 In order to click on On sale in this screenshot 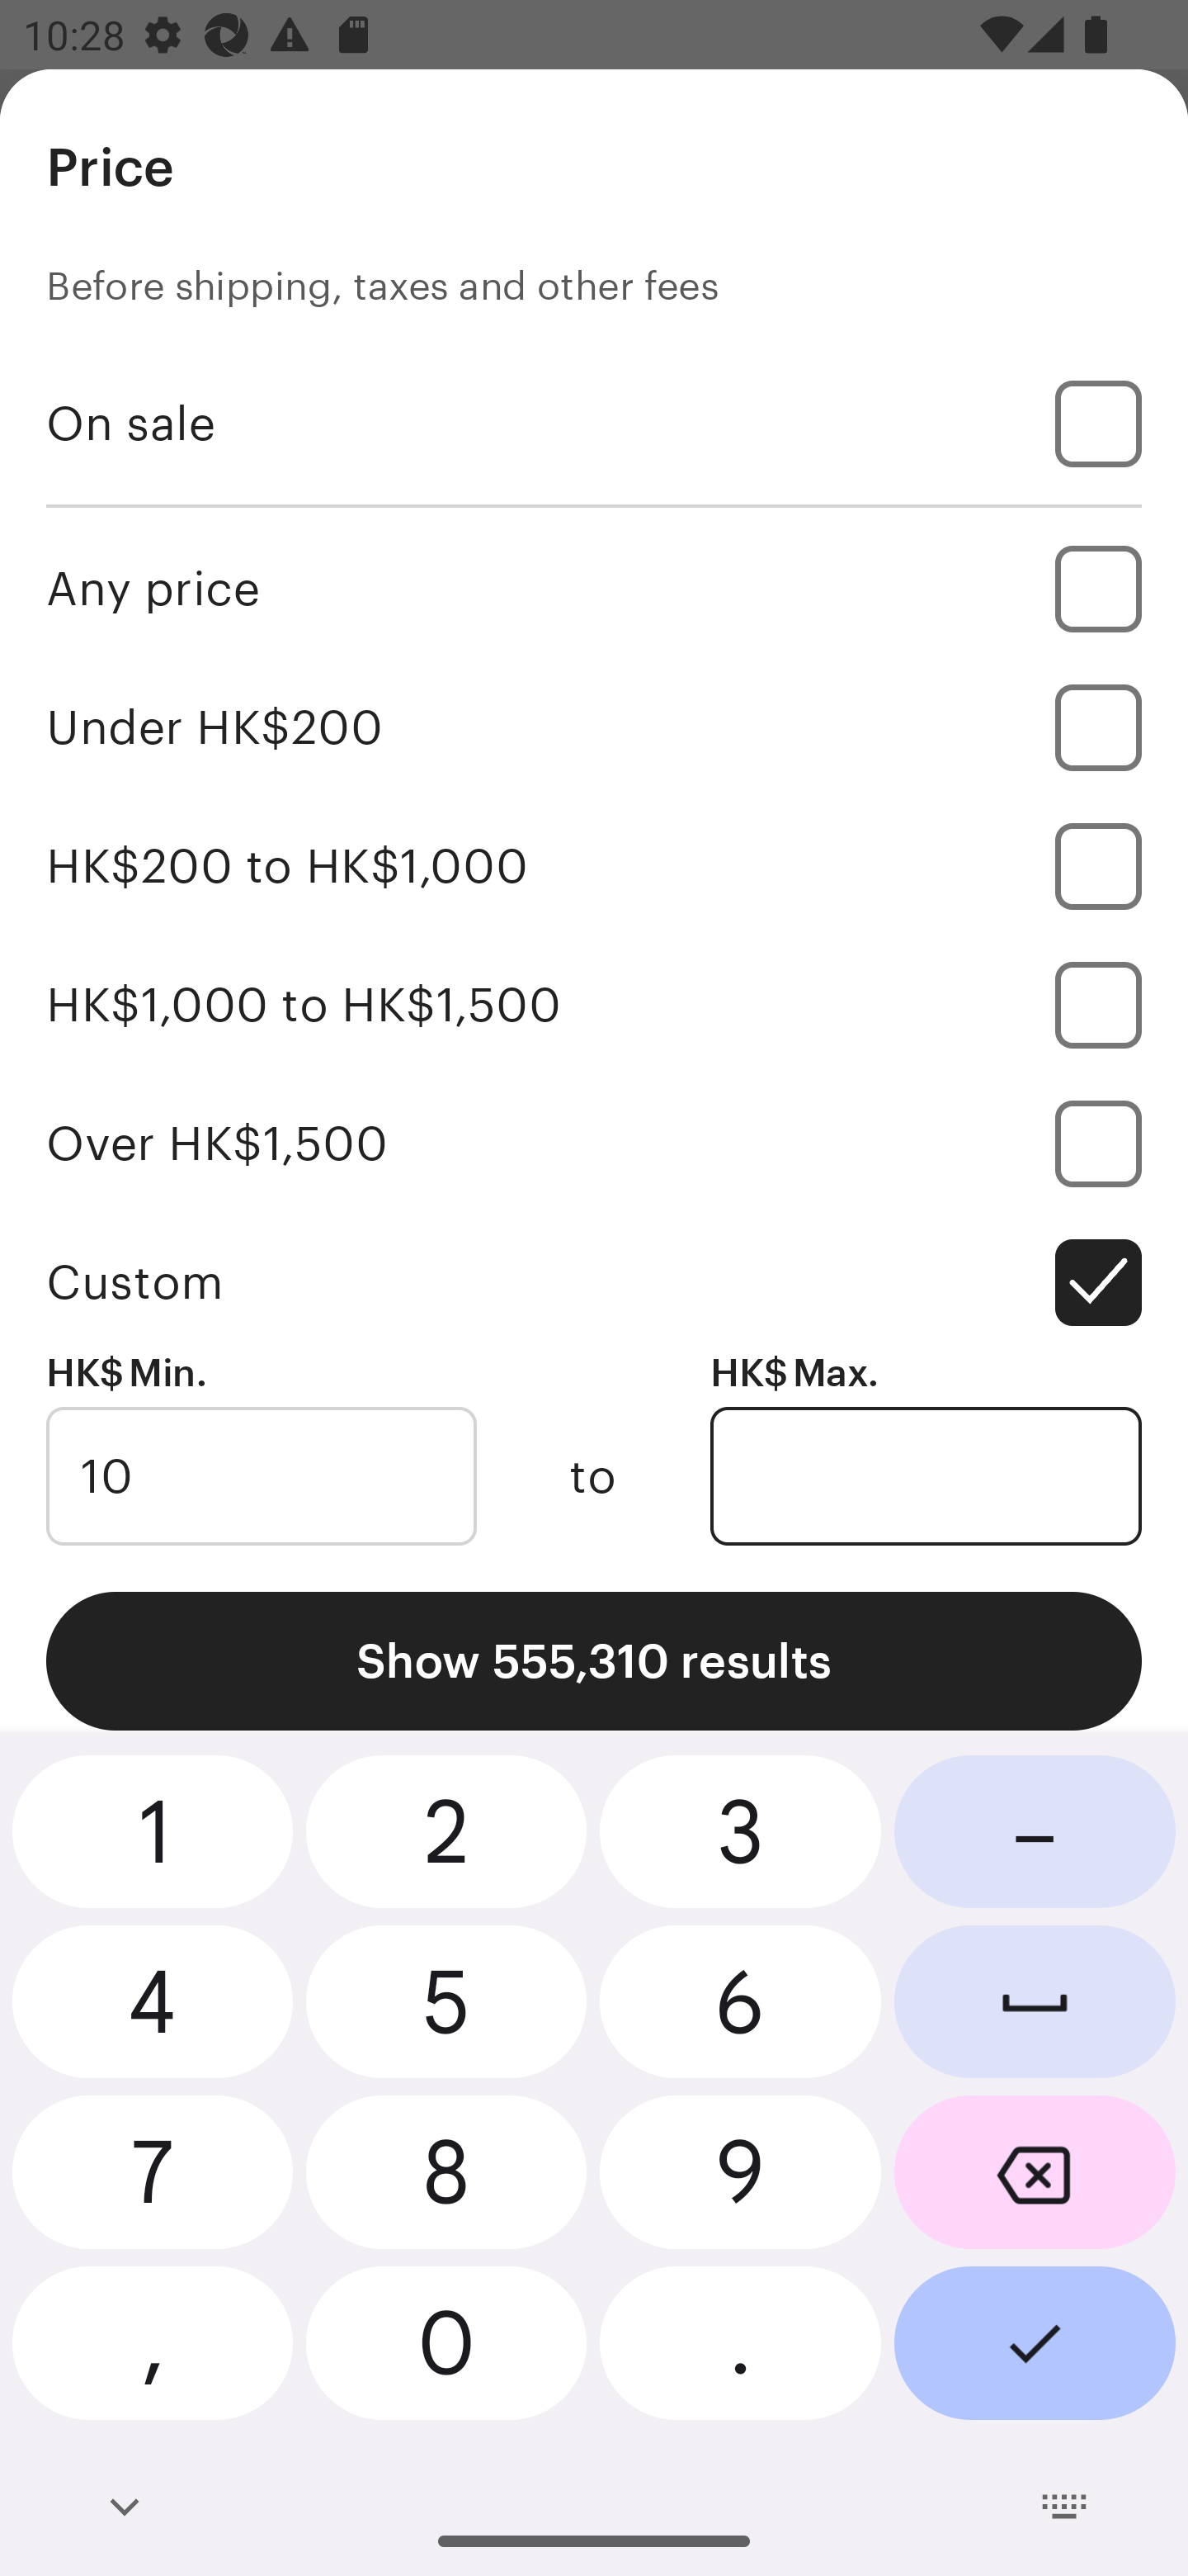, I will do `click(594, 423)`.